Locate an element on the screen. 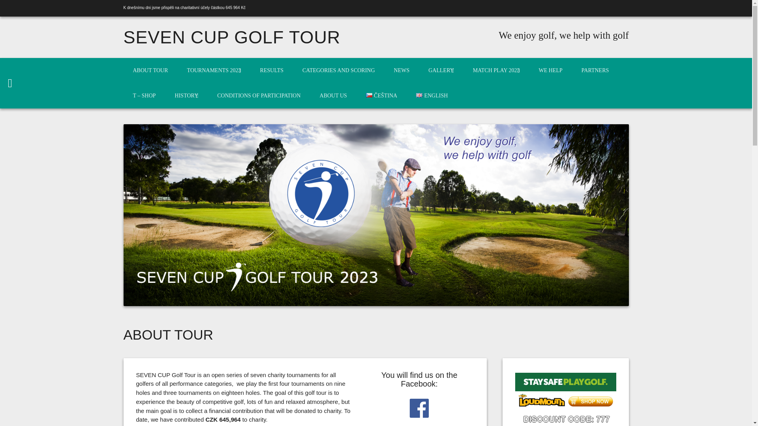 This screenshot has height=426, width=758. WE HELP is located at coordinates (550, 70).